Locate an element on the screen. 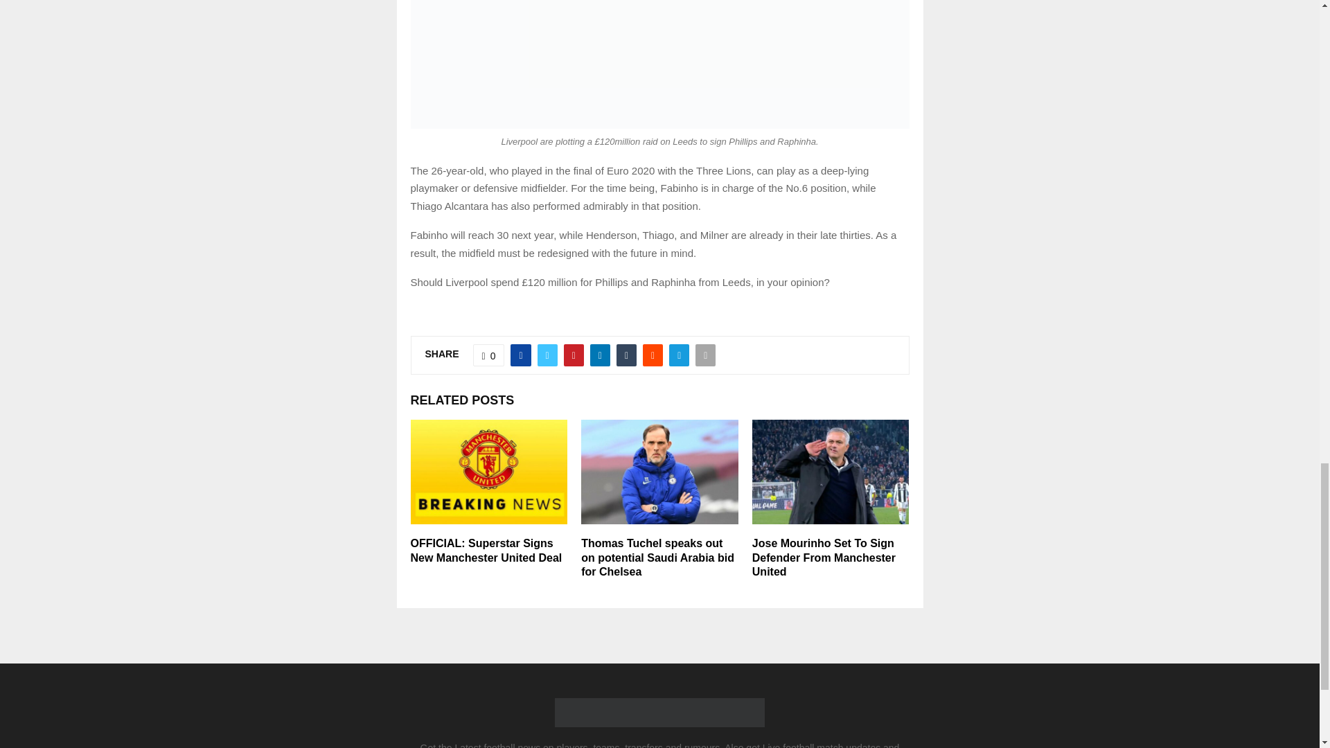 The height and width of the screenshot is (748, 1330). Jose Mourinho Set To Sign Defender From Manchester United is located at coordinates (824, 558).